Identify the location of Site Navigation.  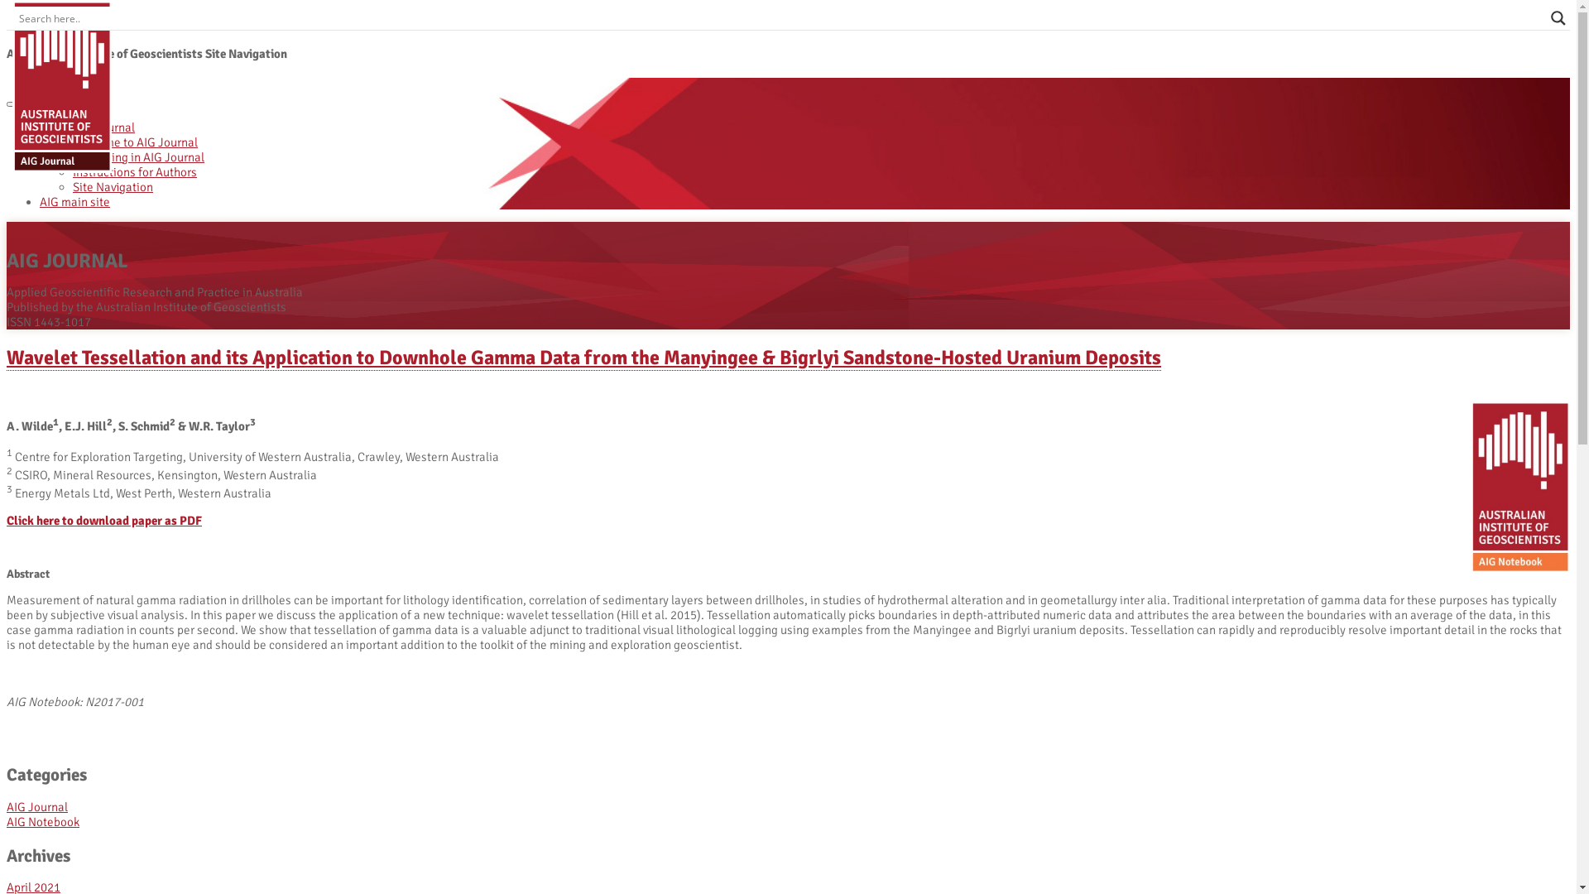
(113, 187).